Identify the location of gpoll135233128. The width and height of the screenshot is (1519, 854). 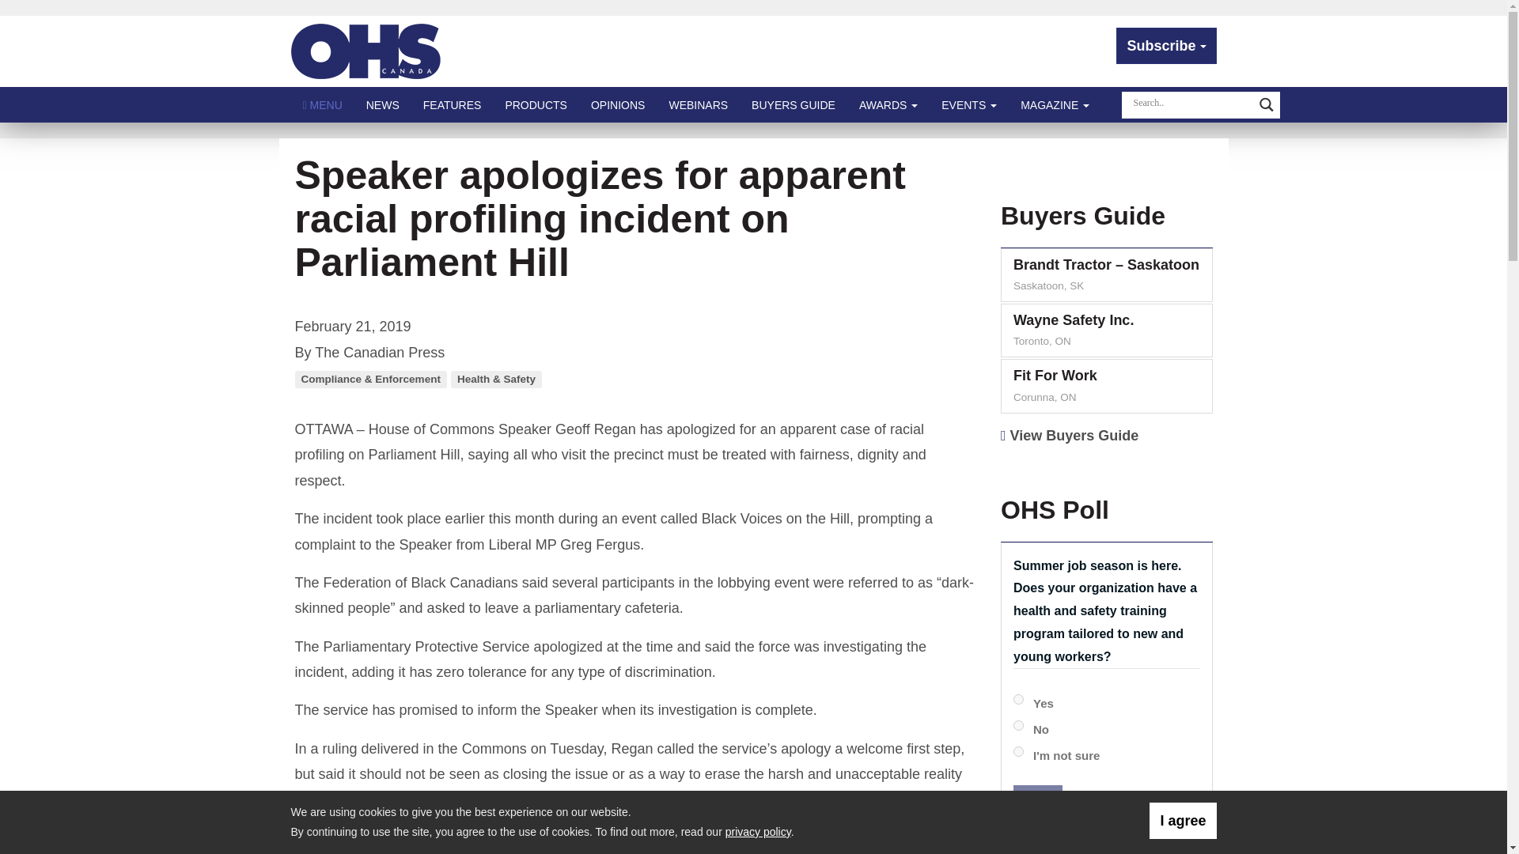
(1018, 699).